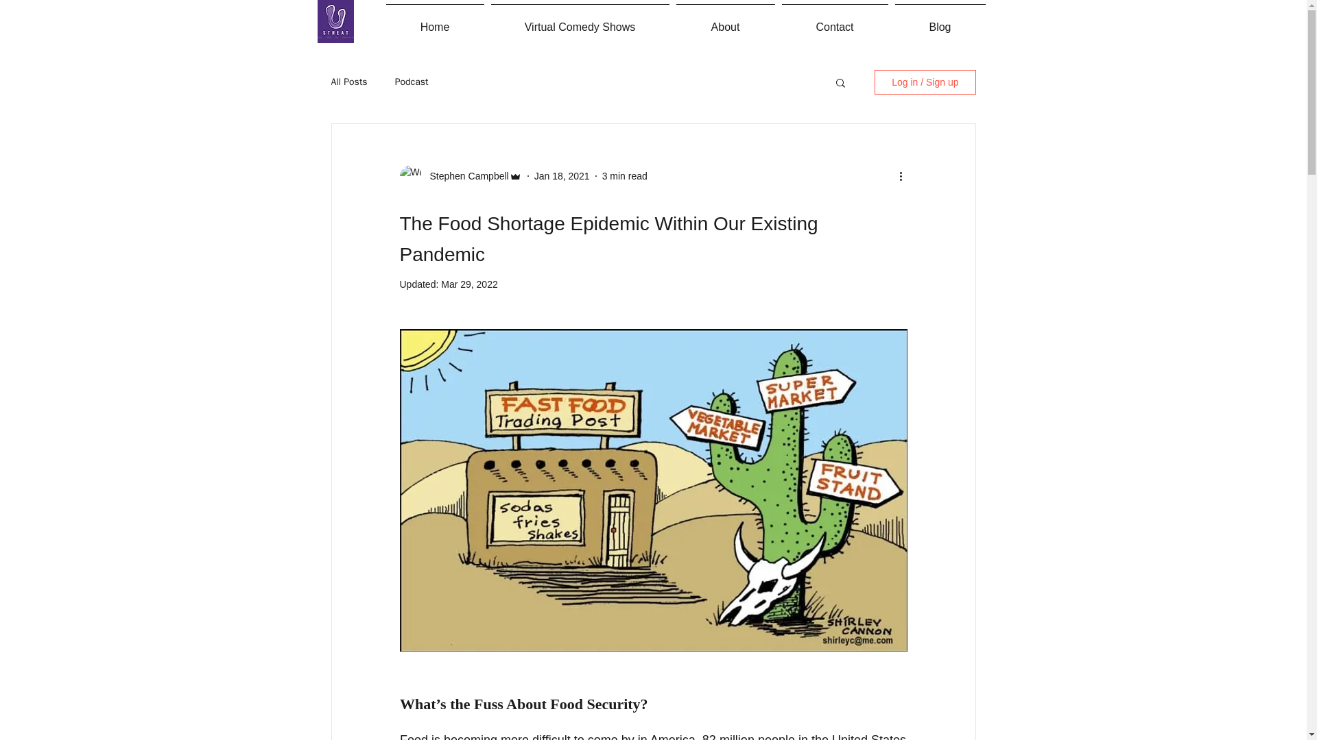  What do you see at coordinates (348, 82) in the screenshot?
I see `All Posts` at bounding box center [348, 82].